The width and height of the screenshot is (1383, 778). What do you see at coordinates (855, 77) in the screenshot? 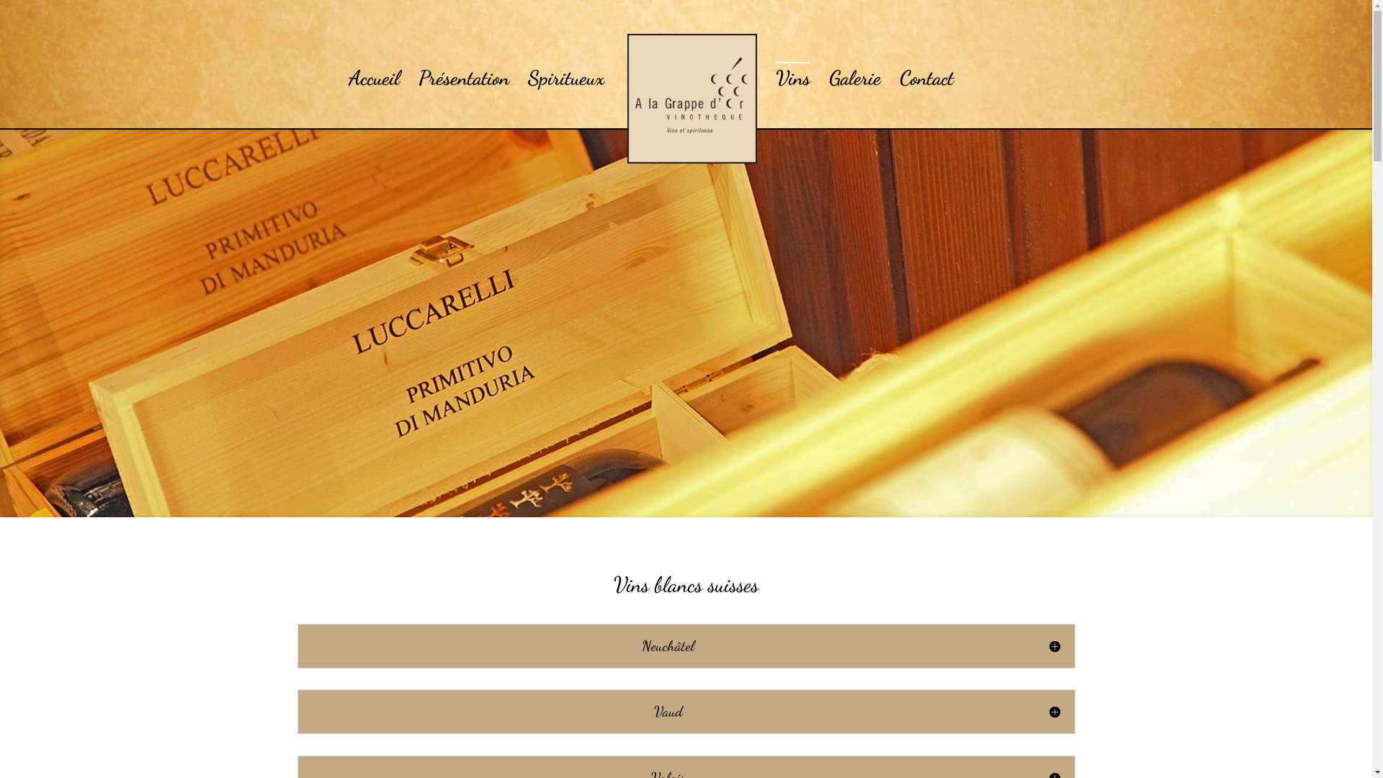
I see `Galerie` at bounding box center [855, 77].